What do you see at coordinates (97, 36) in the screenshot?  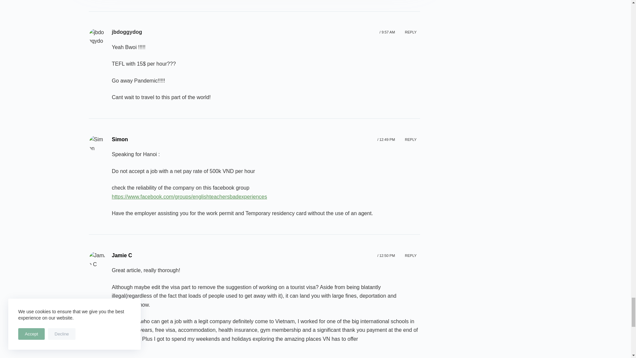 I see `jbdoggydog` at bounding box center [97, 36].